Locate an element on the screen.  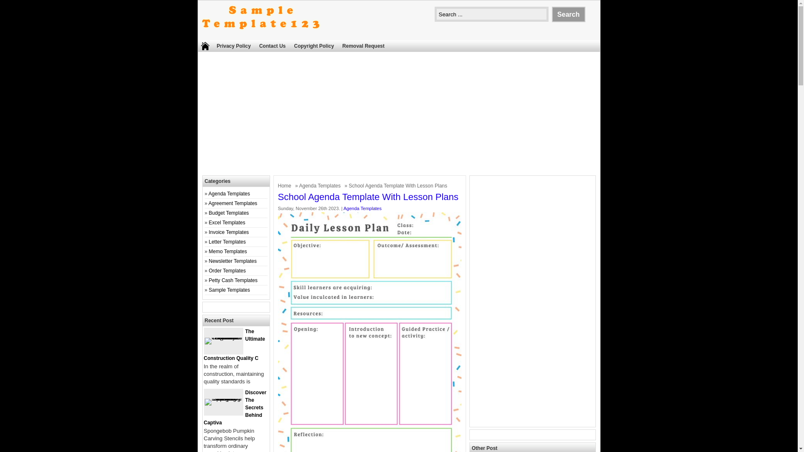
Budget Templates is located at coordinates (229, 213).